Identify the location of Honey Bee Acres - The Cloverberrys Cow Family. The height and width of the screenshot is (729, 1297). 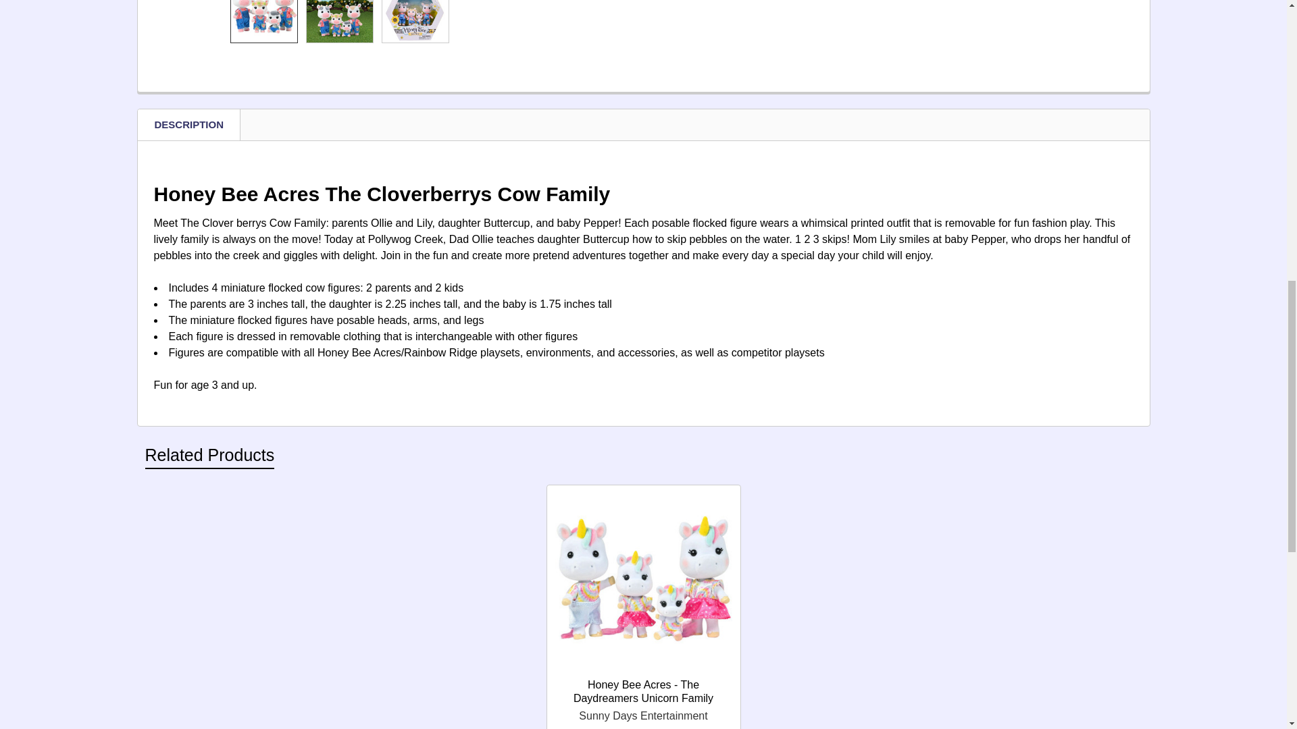
(263, 20).